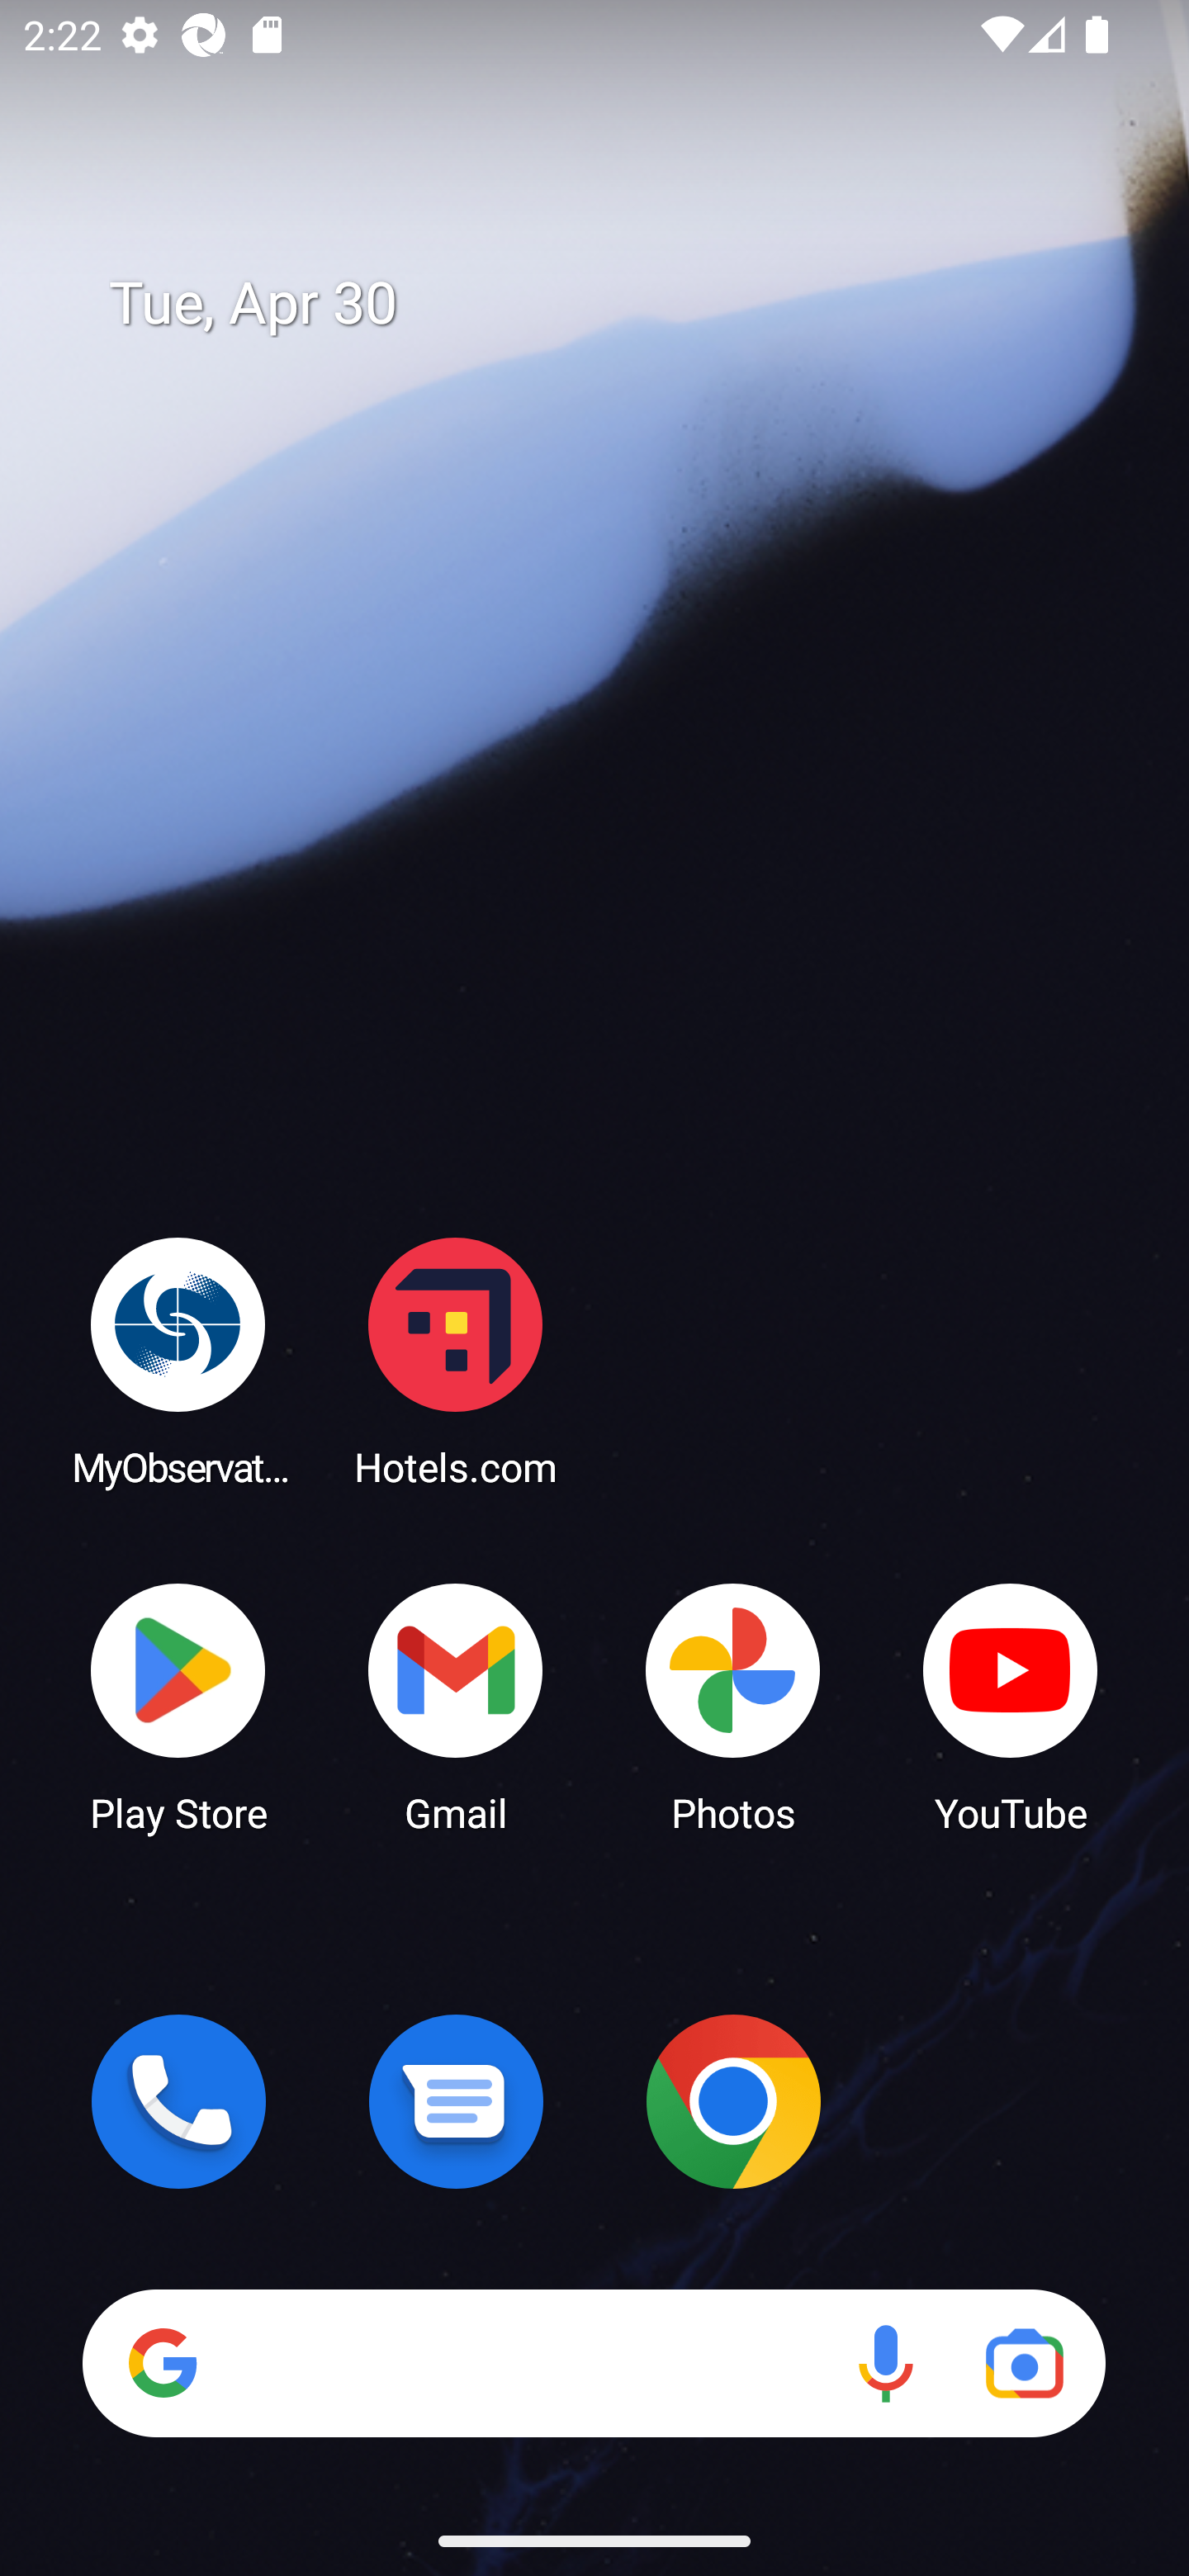 This screenshot has height=2576, width=1189. What do you see at coordinates (456, 2101) in the screenshot?
I see `Messages` at bounding box center [456, 2101].